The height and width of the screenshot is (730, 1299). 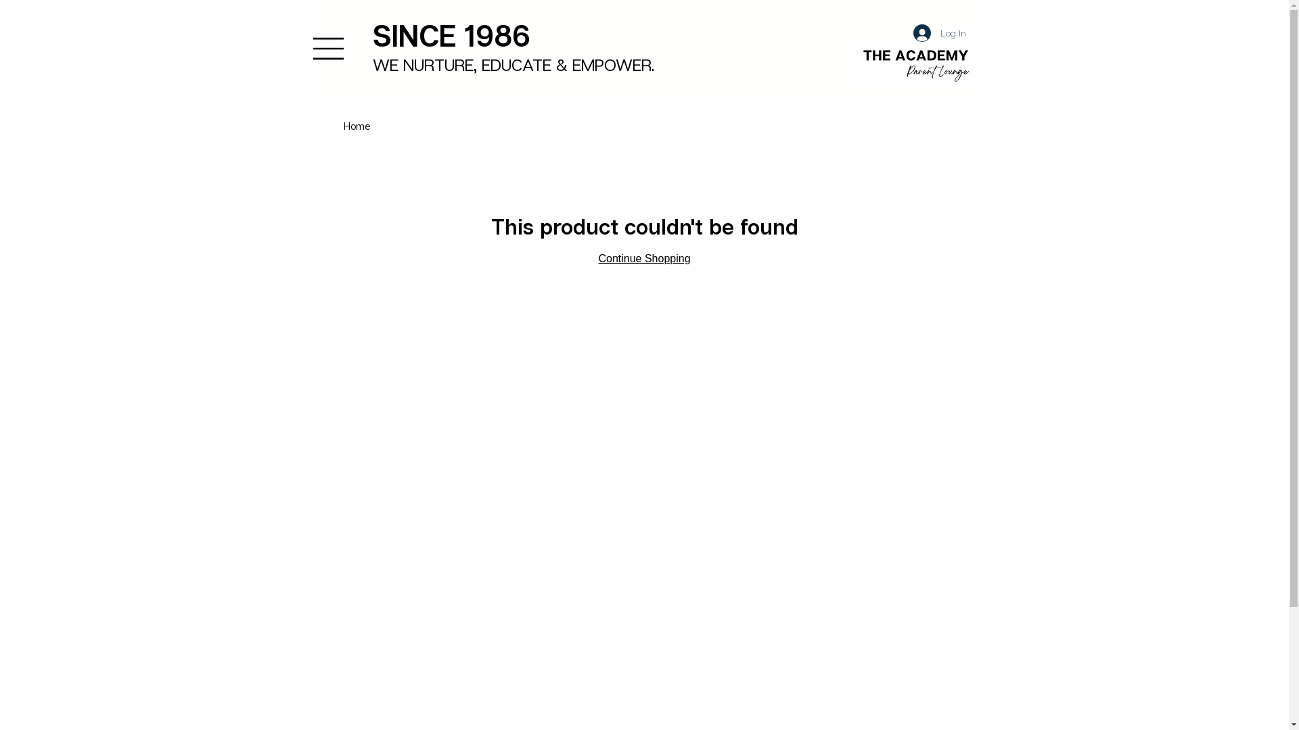 I want to click on Home, so click(x=357, y=126).